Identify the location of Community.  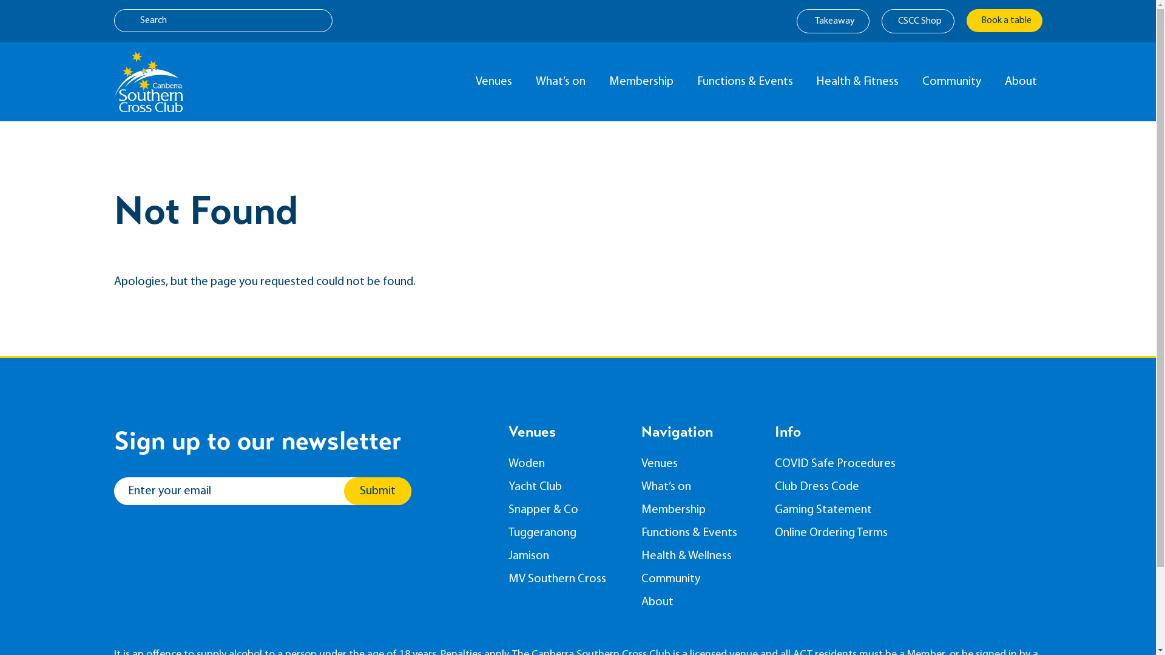
(954, 82).